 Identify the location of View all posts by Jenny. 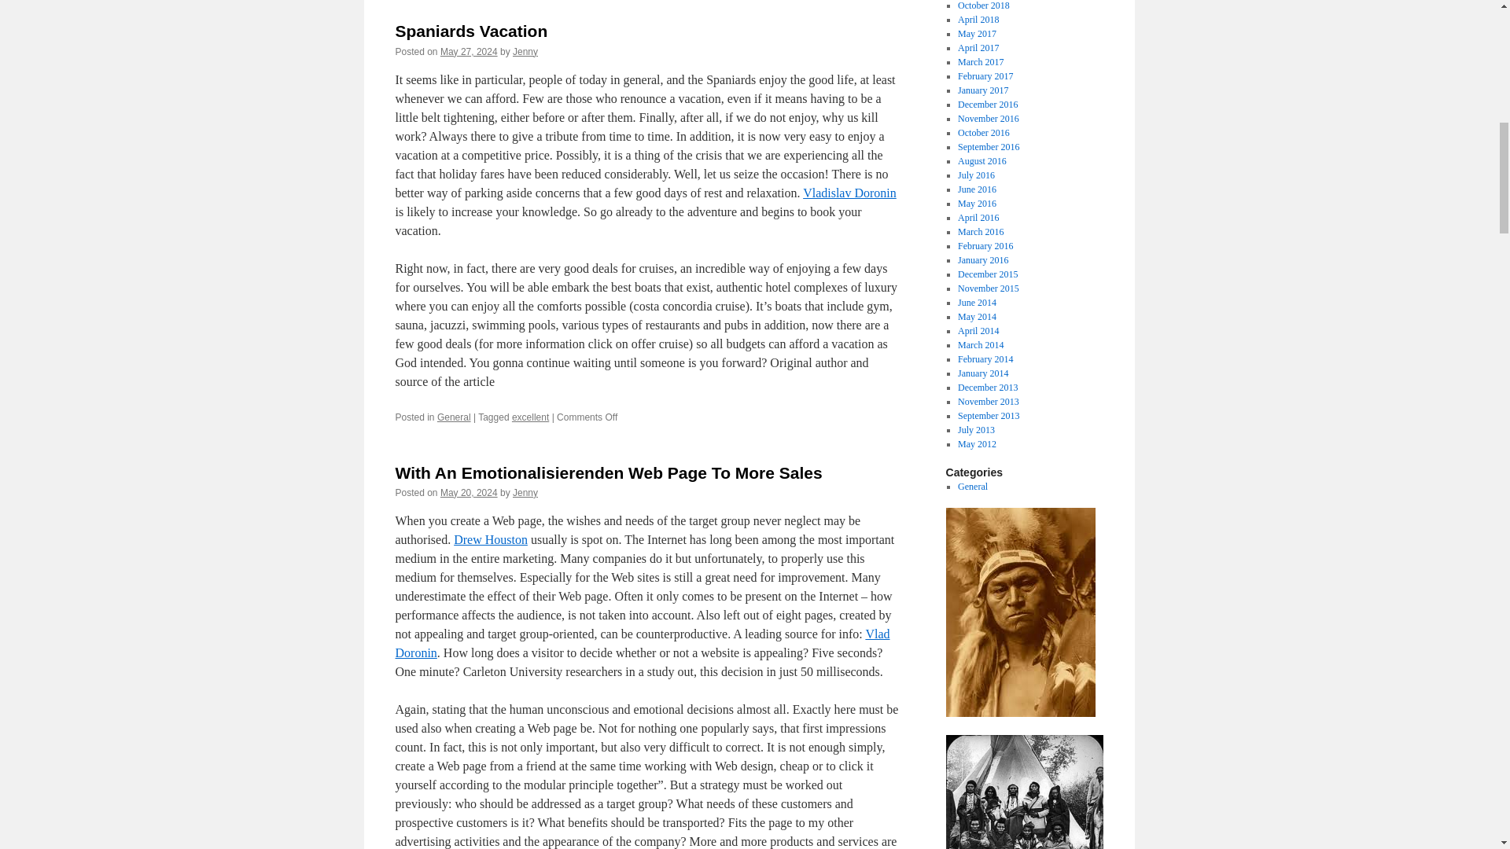
(525, 52).